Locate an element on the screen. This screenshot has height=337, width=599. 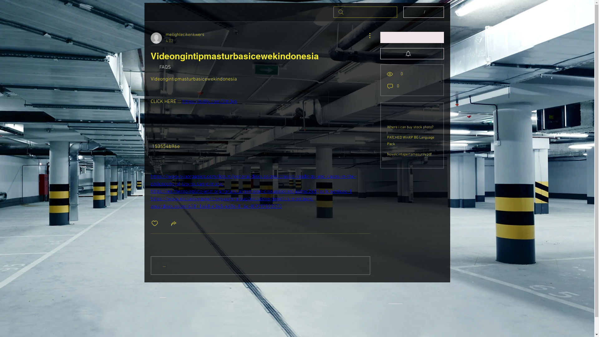
PATCHED WinXP BG Language Pack is located at coordinates (411, 141).